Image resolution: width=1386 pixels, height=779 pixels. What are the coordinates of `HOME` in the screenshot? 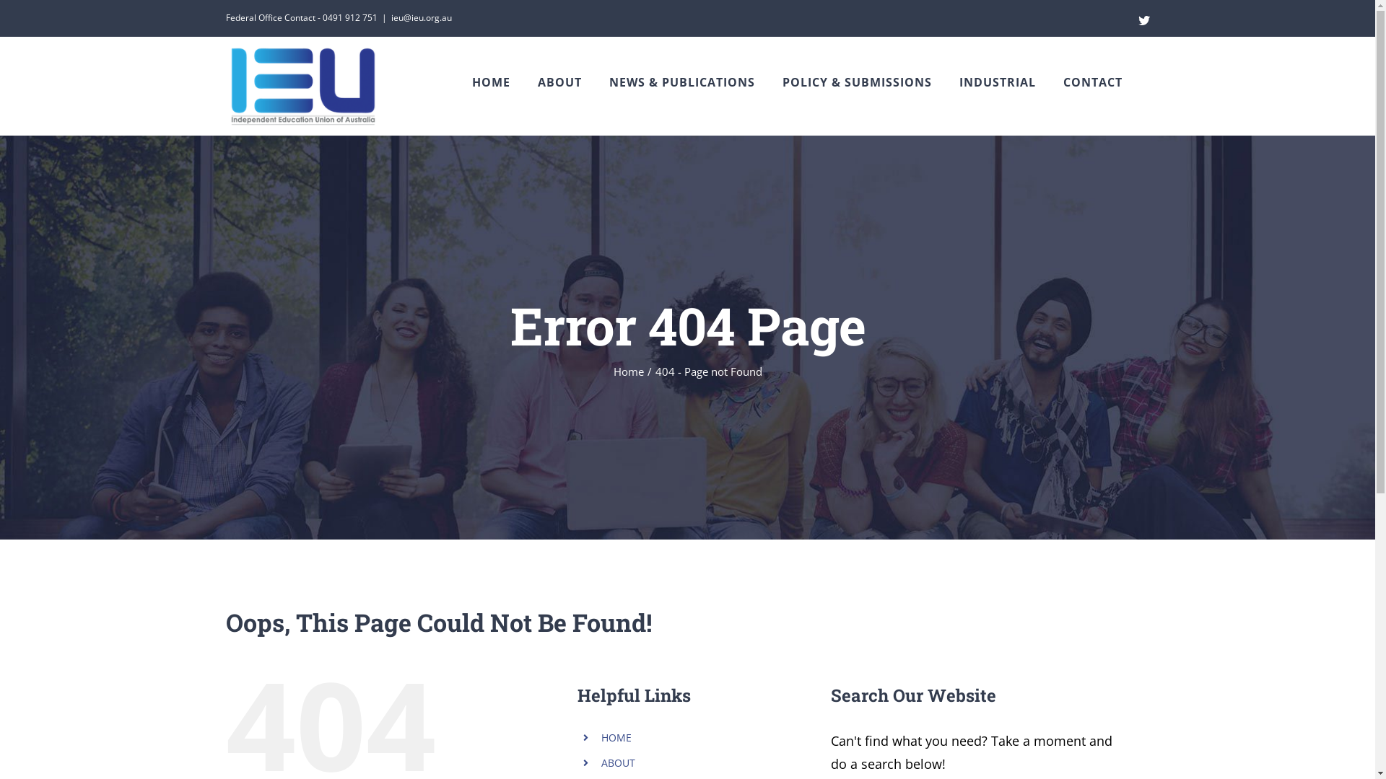 It's located at (616, 737).